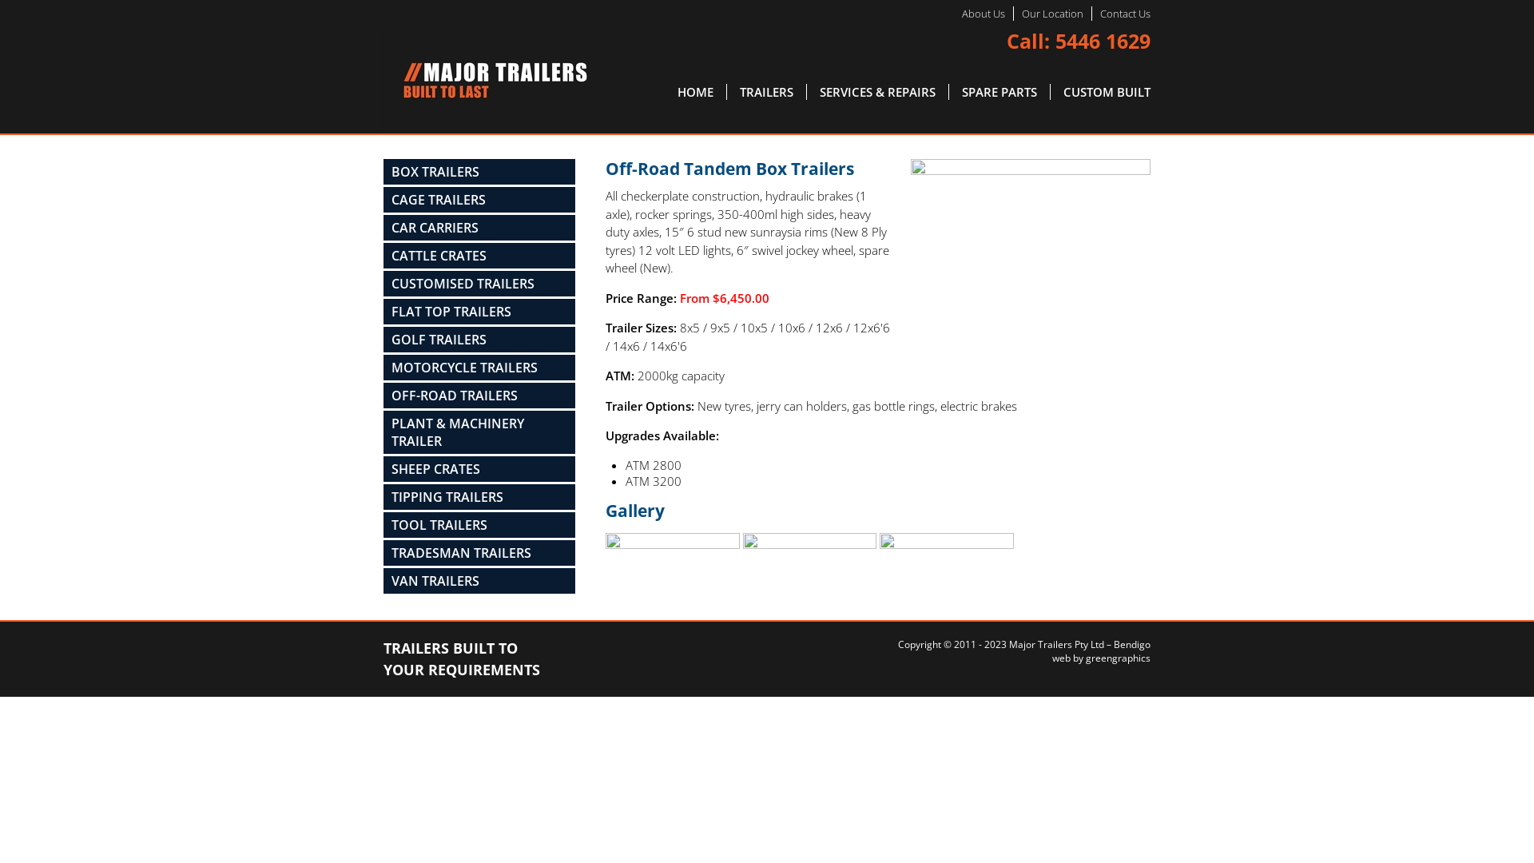 The width and height of the screenshot is (1534, 863). Describe the element at coordinates (877, 92) in the screenshot. I see `SERVICES & REPAIRS` at that location.